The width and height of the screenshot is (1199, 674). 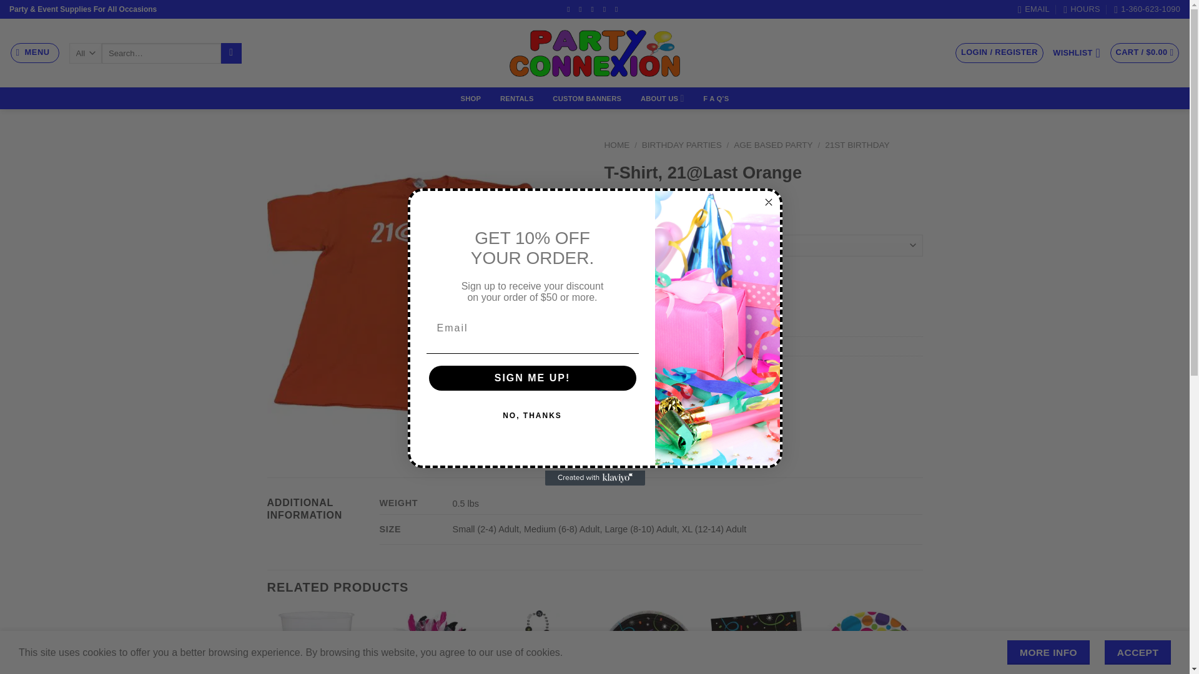 I want to click on BIRTHDAY PARTIES, so click(x=681, y=145).